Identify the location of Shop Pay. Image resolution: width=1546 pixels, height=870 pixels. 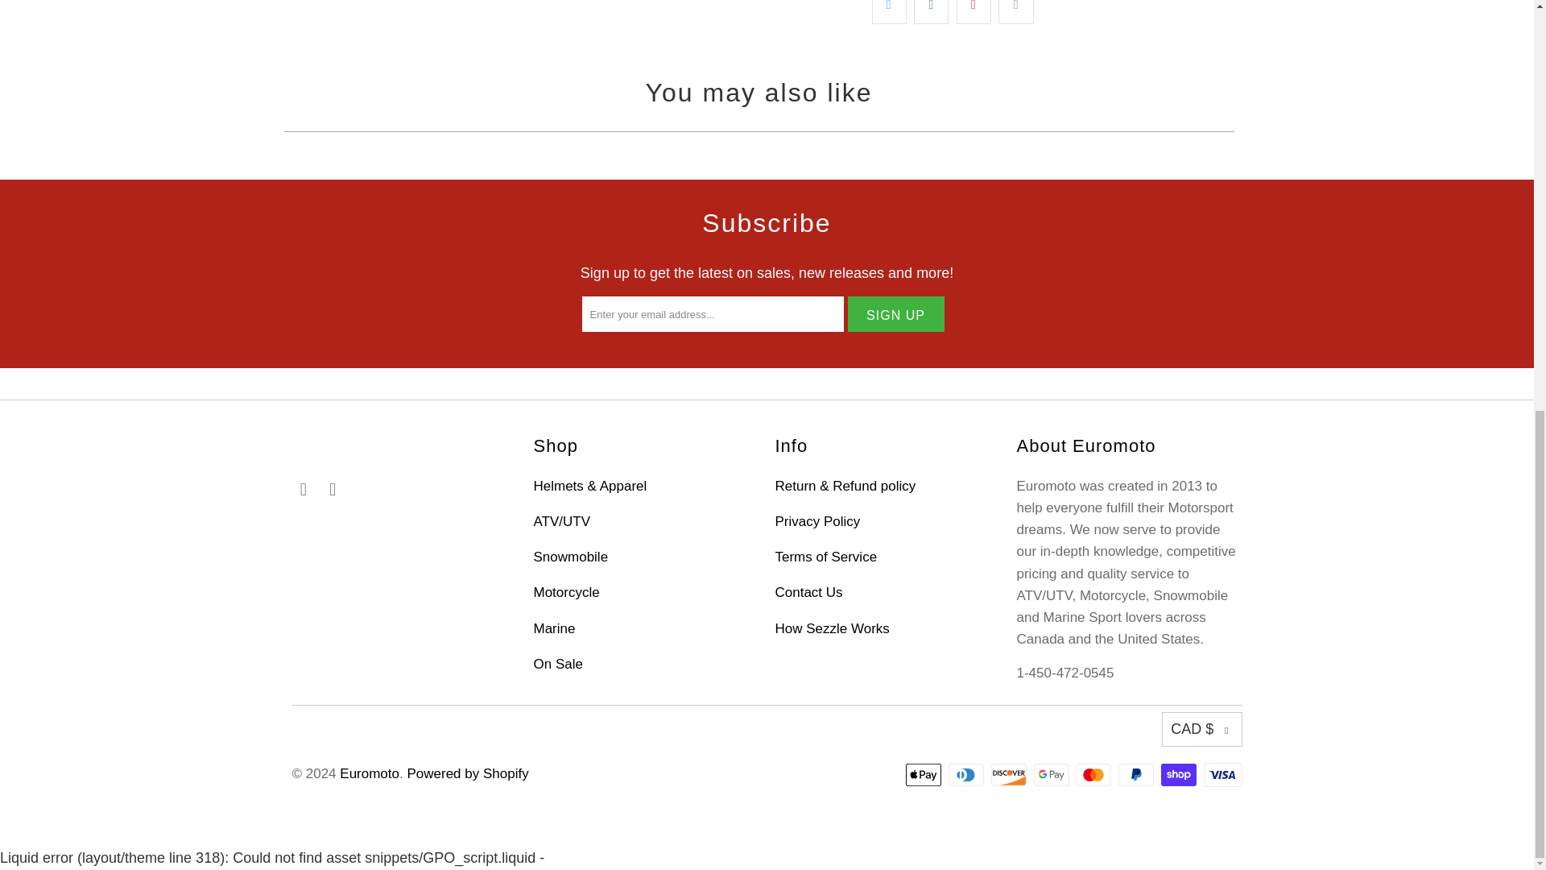
(1180, 775).